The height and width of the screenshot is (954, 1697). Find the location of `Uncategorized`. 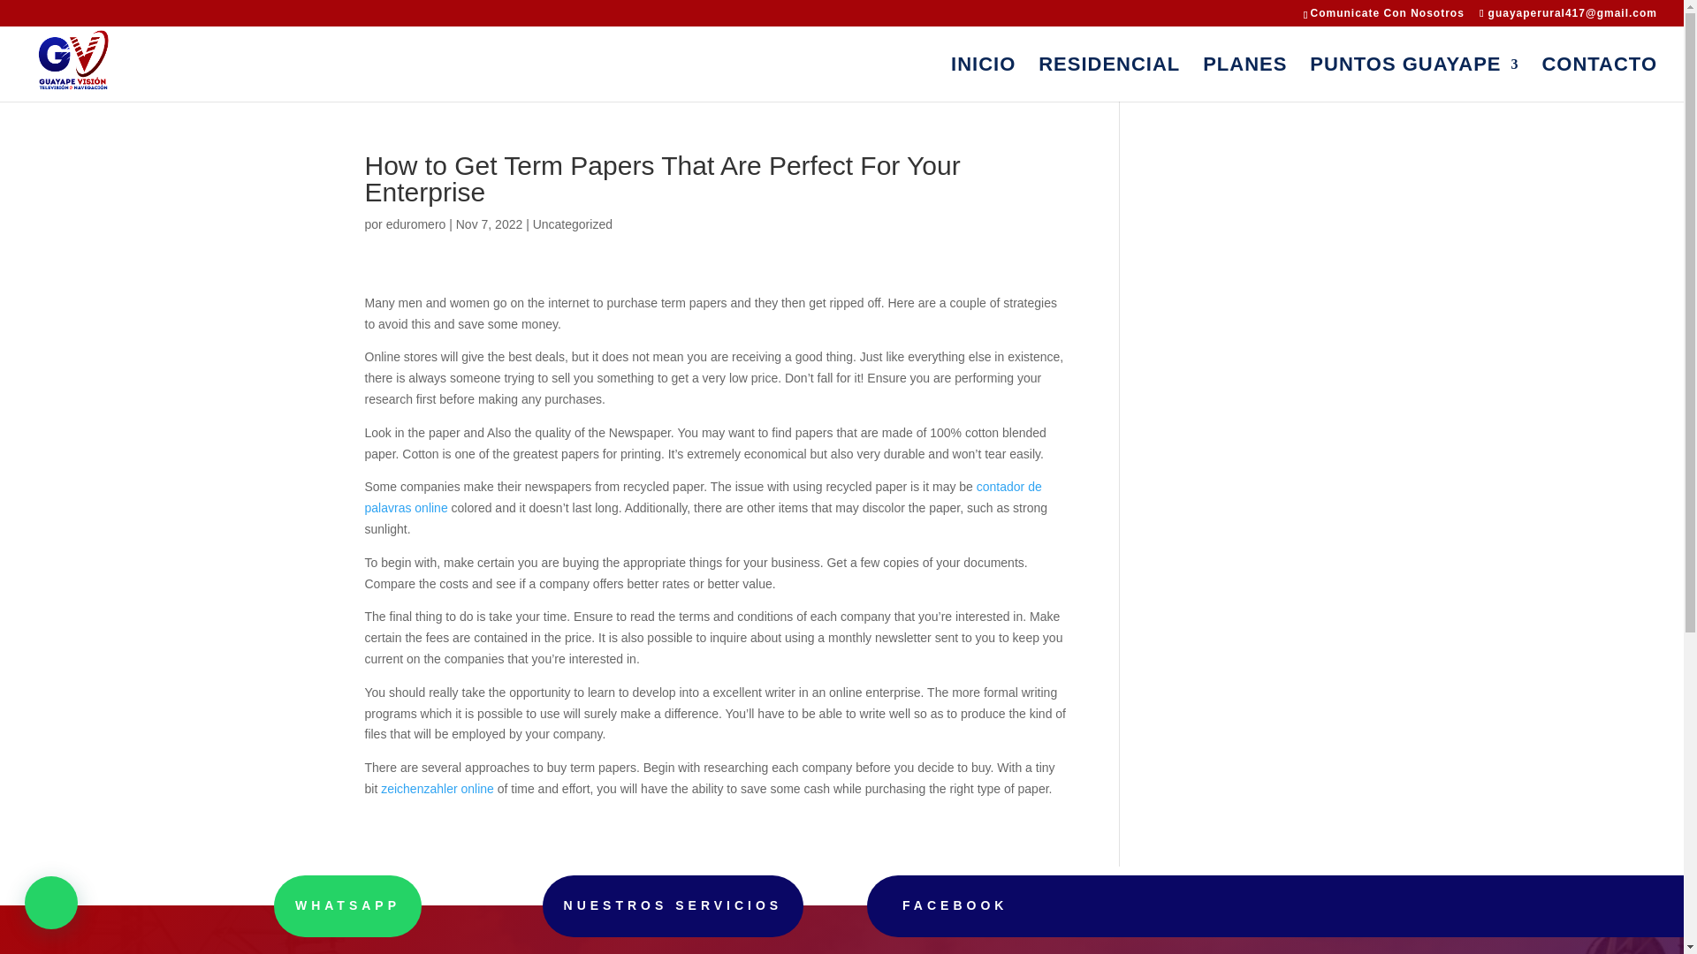

Uncategorized is located at coordinates (573, 224).